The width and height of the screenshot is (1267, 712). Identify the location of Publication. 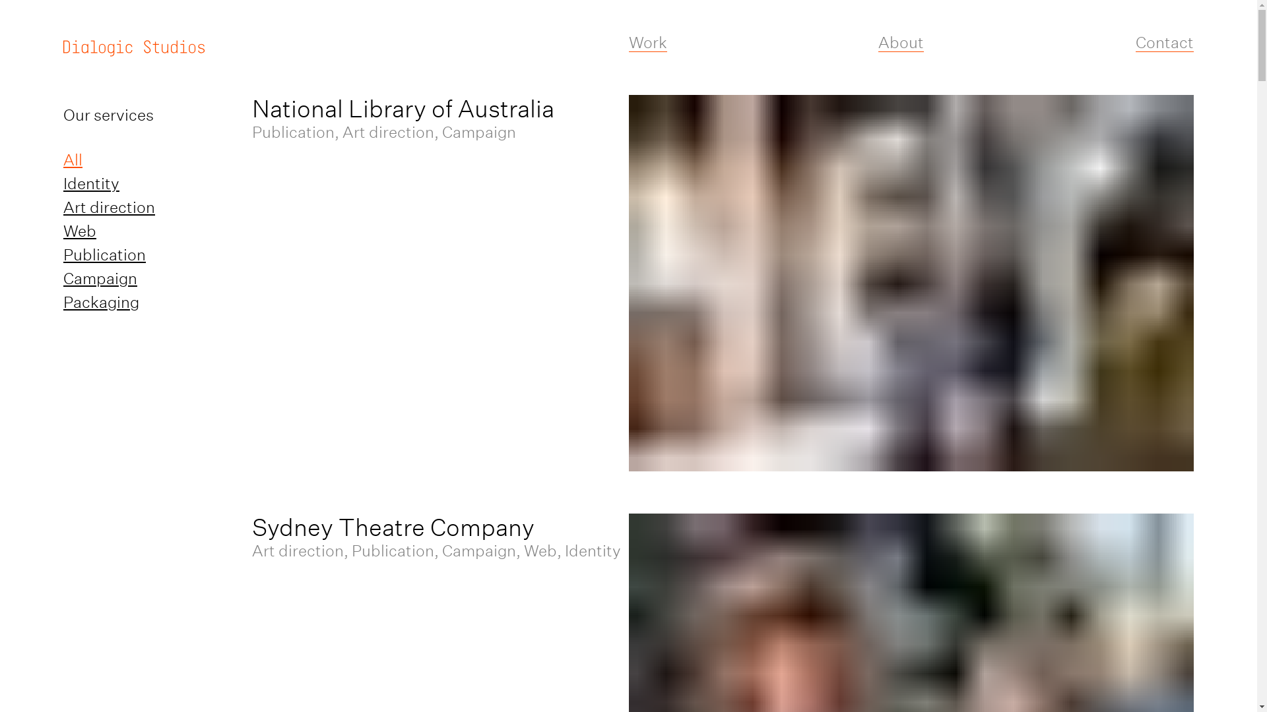
(104, 254).